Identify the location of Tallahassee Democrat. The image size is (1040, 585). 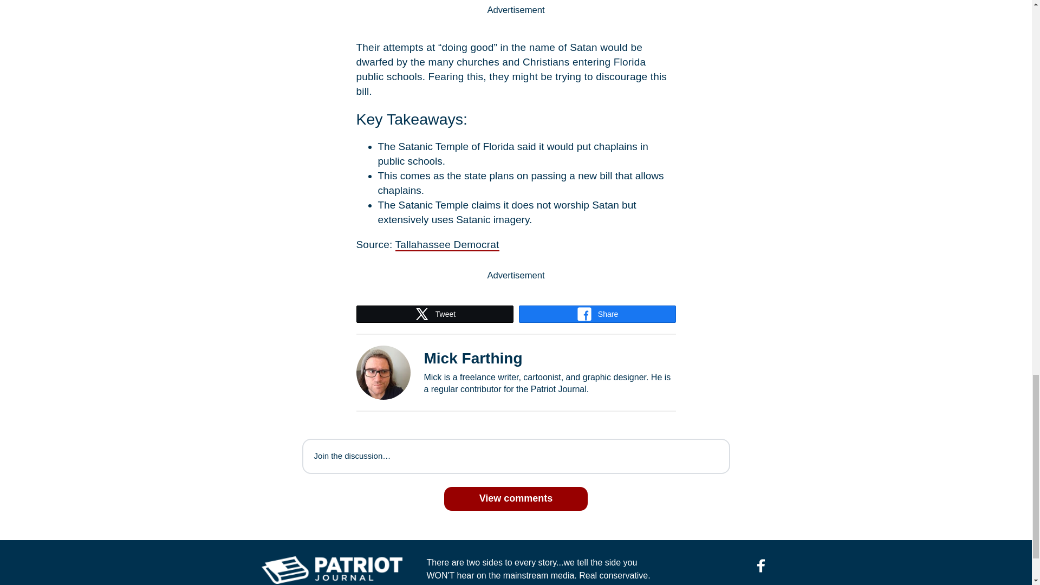
(447, 245).